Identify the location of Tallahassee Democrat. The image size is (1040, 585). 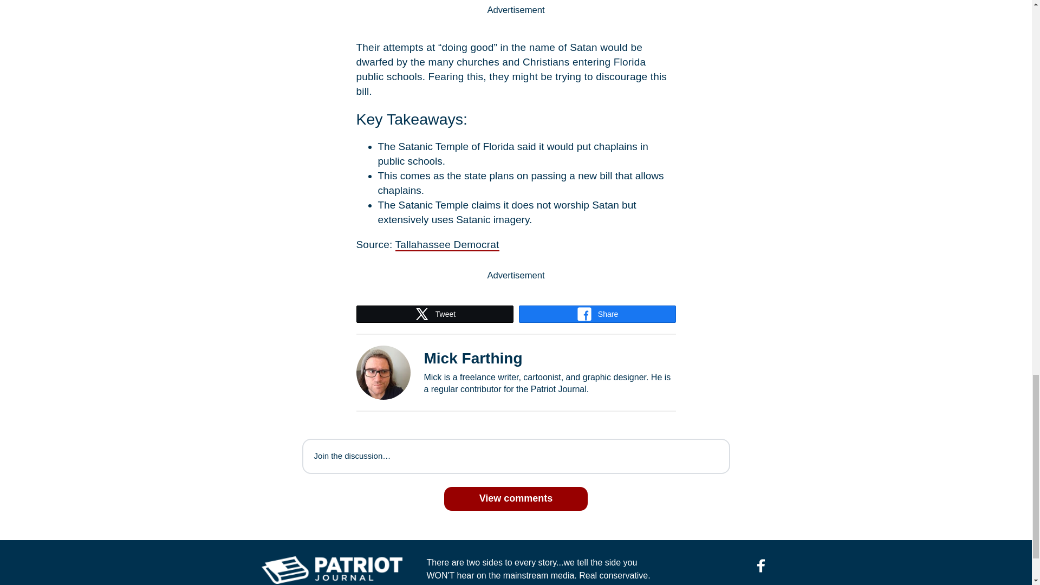
(447, 245).